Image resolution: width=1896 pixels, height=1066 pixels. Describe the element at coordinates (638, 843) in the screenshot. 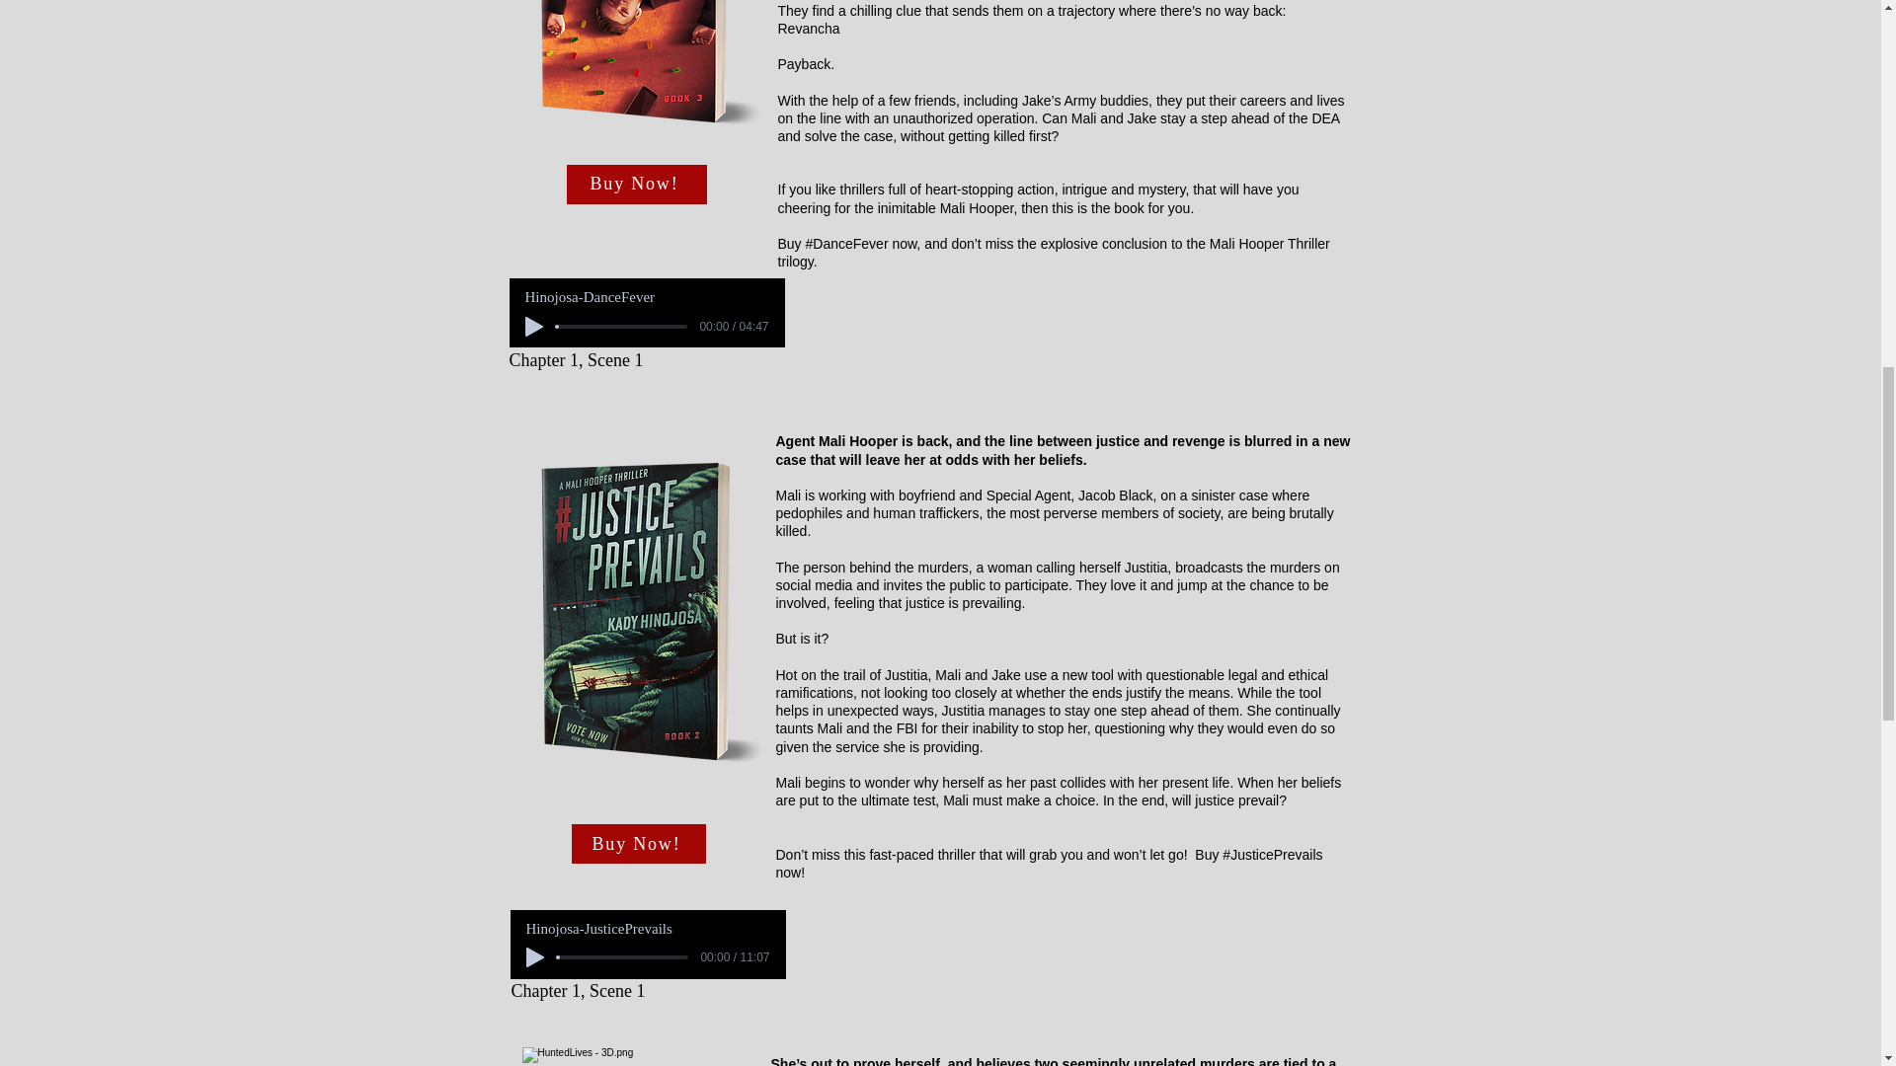

I see `Buy Now!` at that location.